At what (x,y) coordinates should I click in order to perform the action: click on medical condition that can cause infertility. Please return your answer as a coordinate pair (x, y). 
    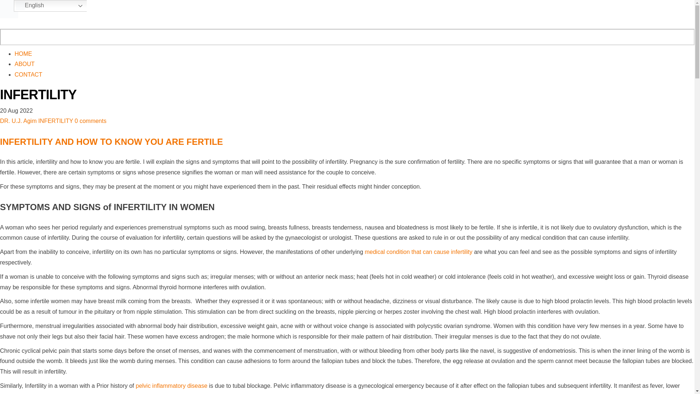
    Looking at the image, I should click on (418, 252).